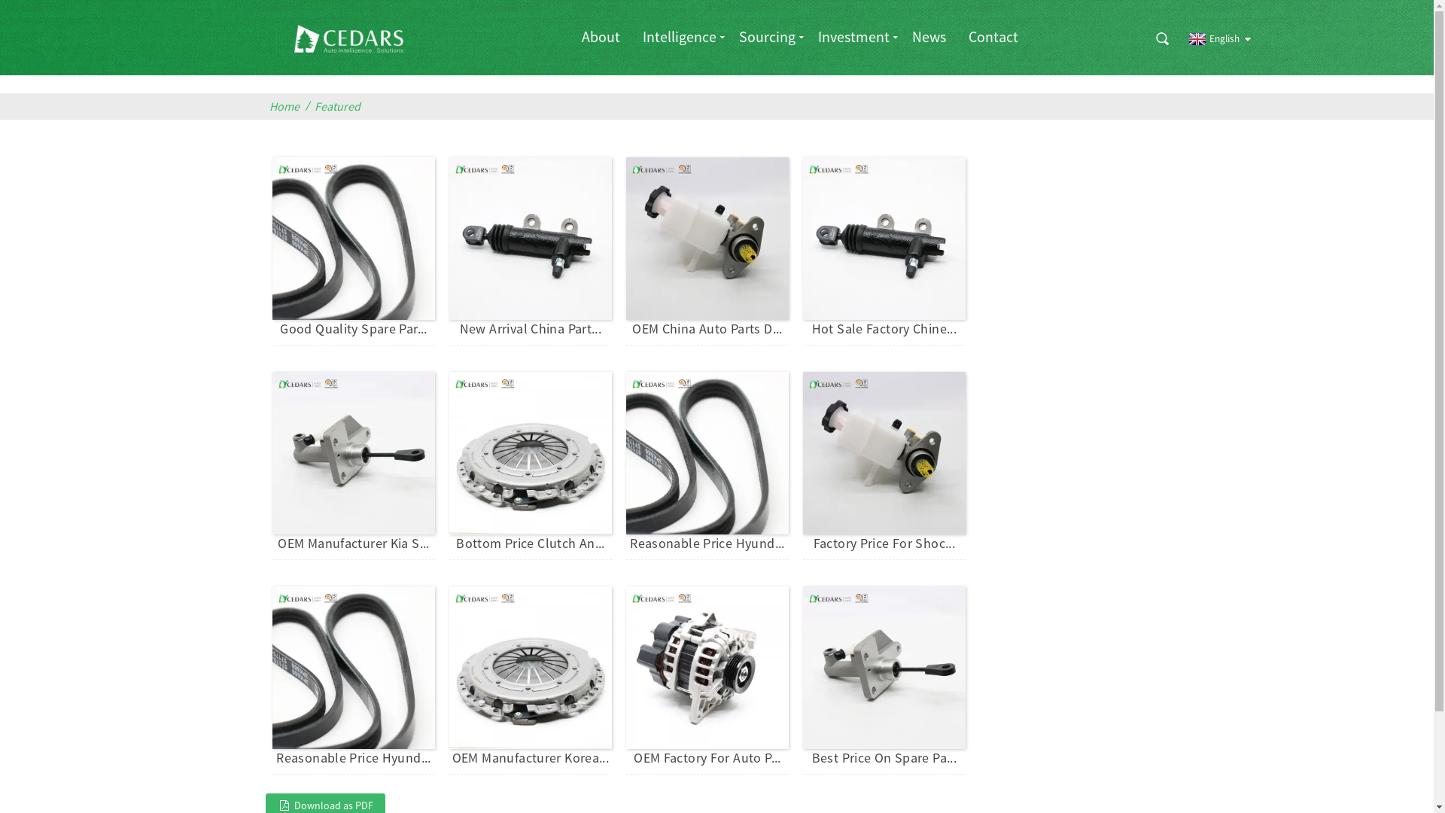 The image size is (1445, 813). I want to click on OEM China Auto Parts D..., so click(707, 328).